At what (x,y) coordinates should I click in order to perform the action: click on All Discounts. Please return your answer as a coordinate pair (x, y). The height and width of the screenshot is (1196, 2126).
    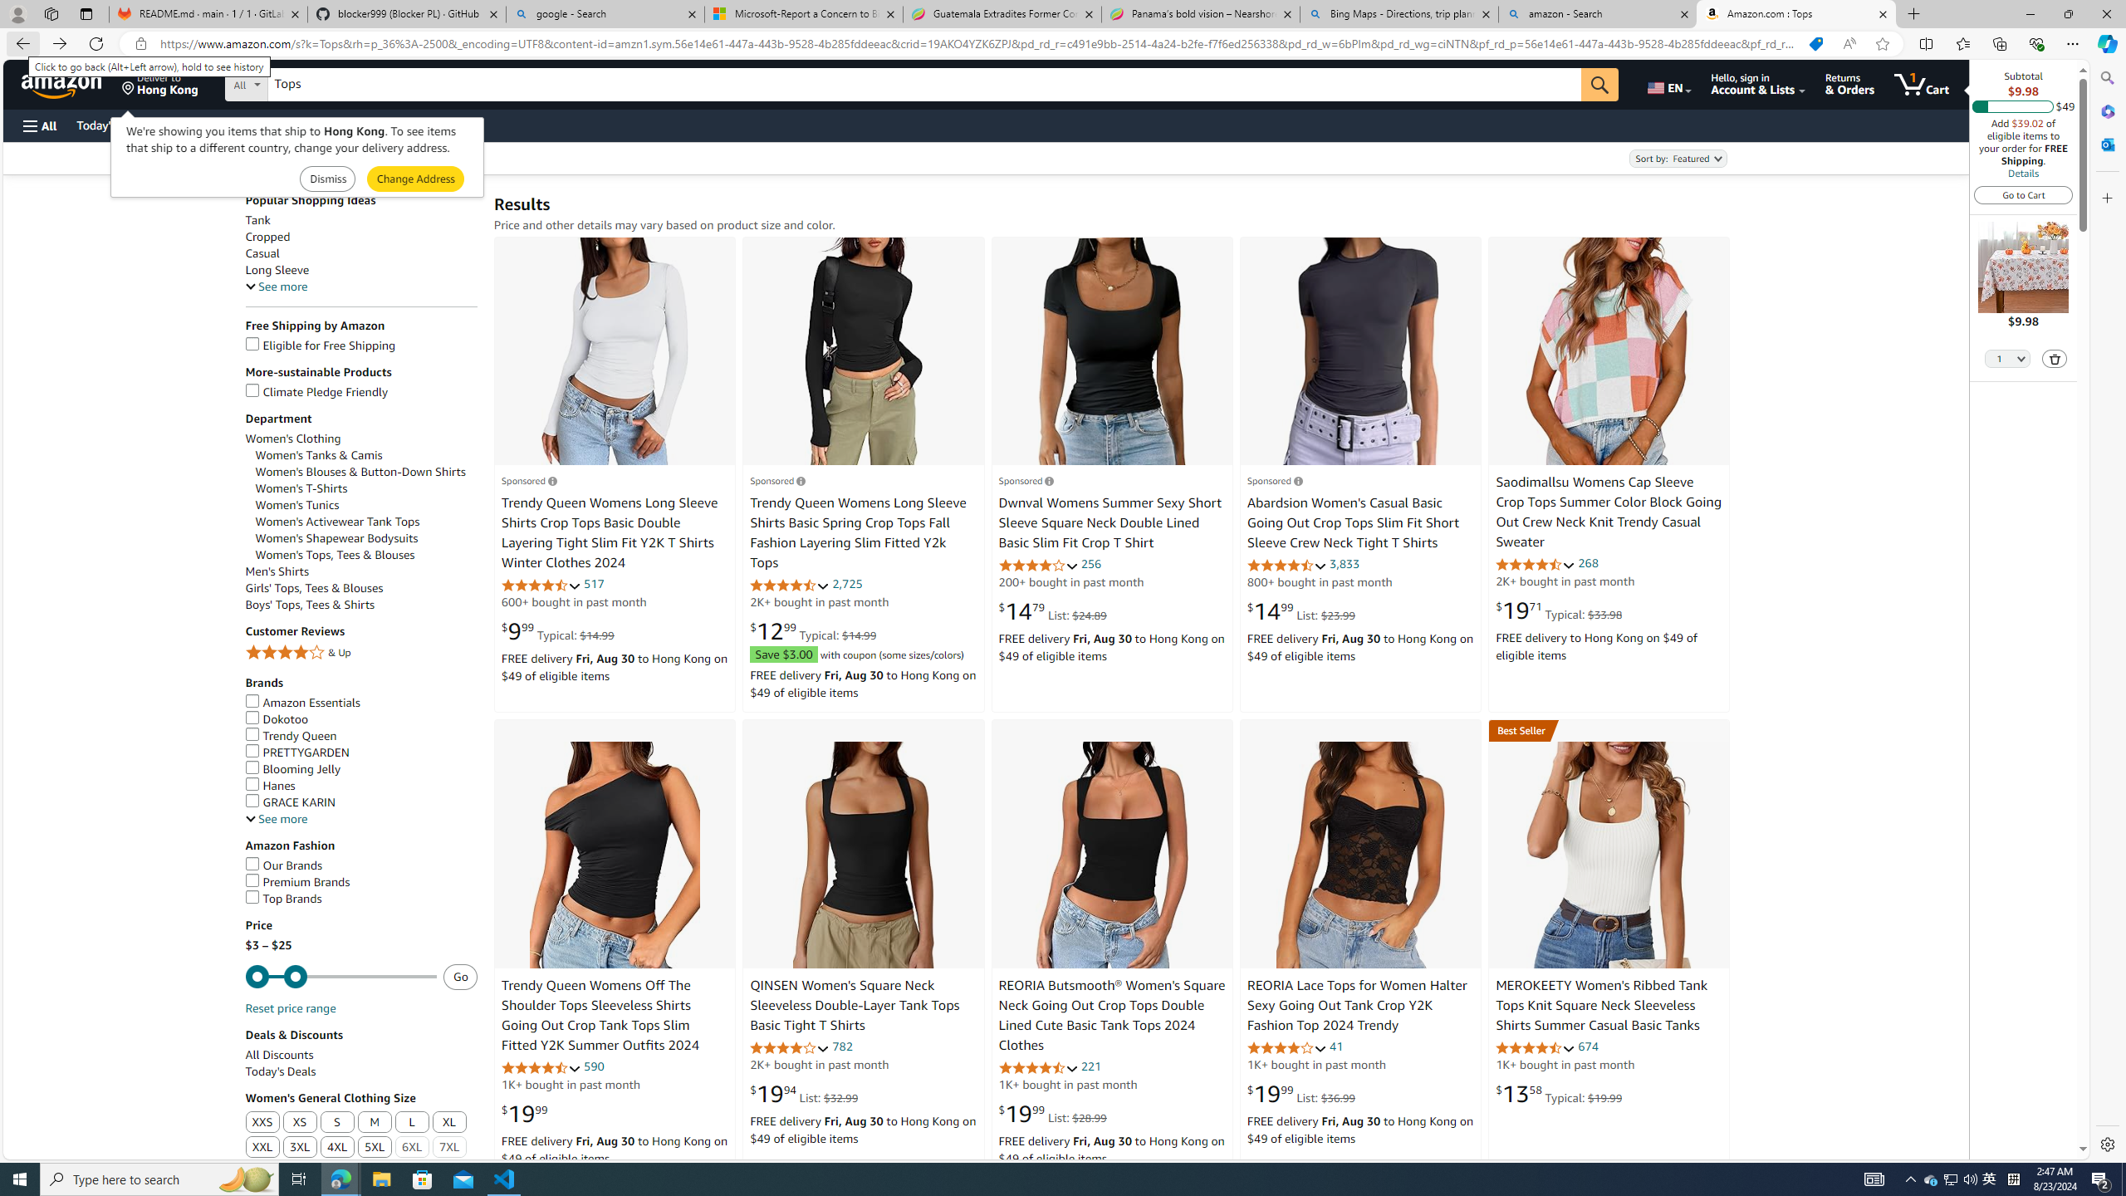
    Looking at the image, I should click on (361, 1055).